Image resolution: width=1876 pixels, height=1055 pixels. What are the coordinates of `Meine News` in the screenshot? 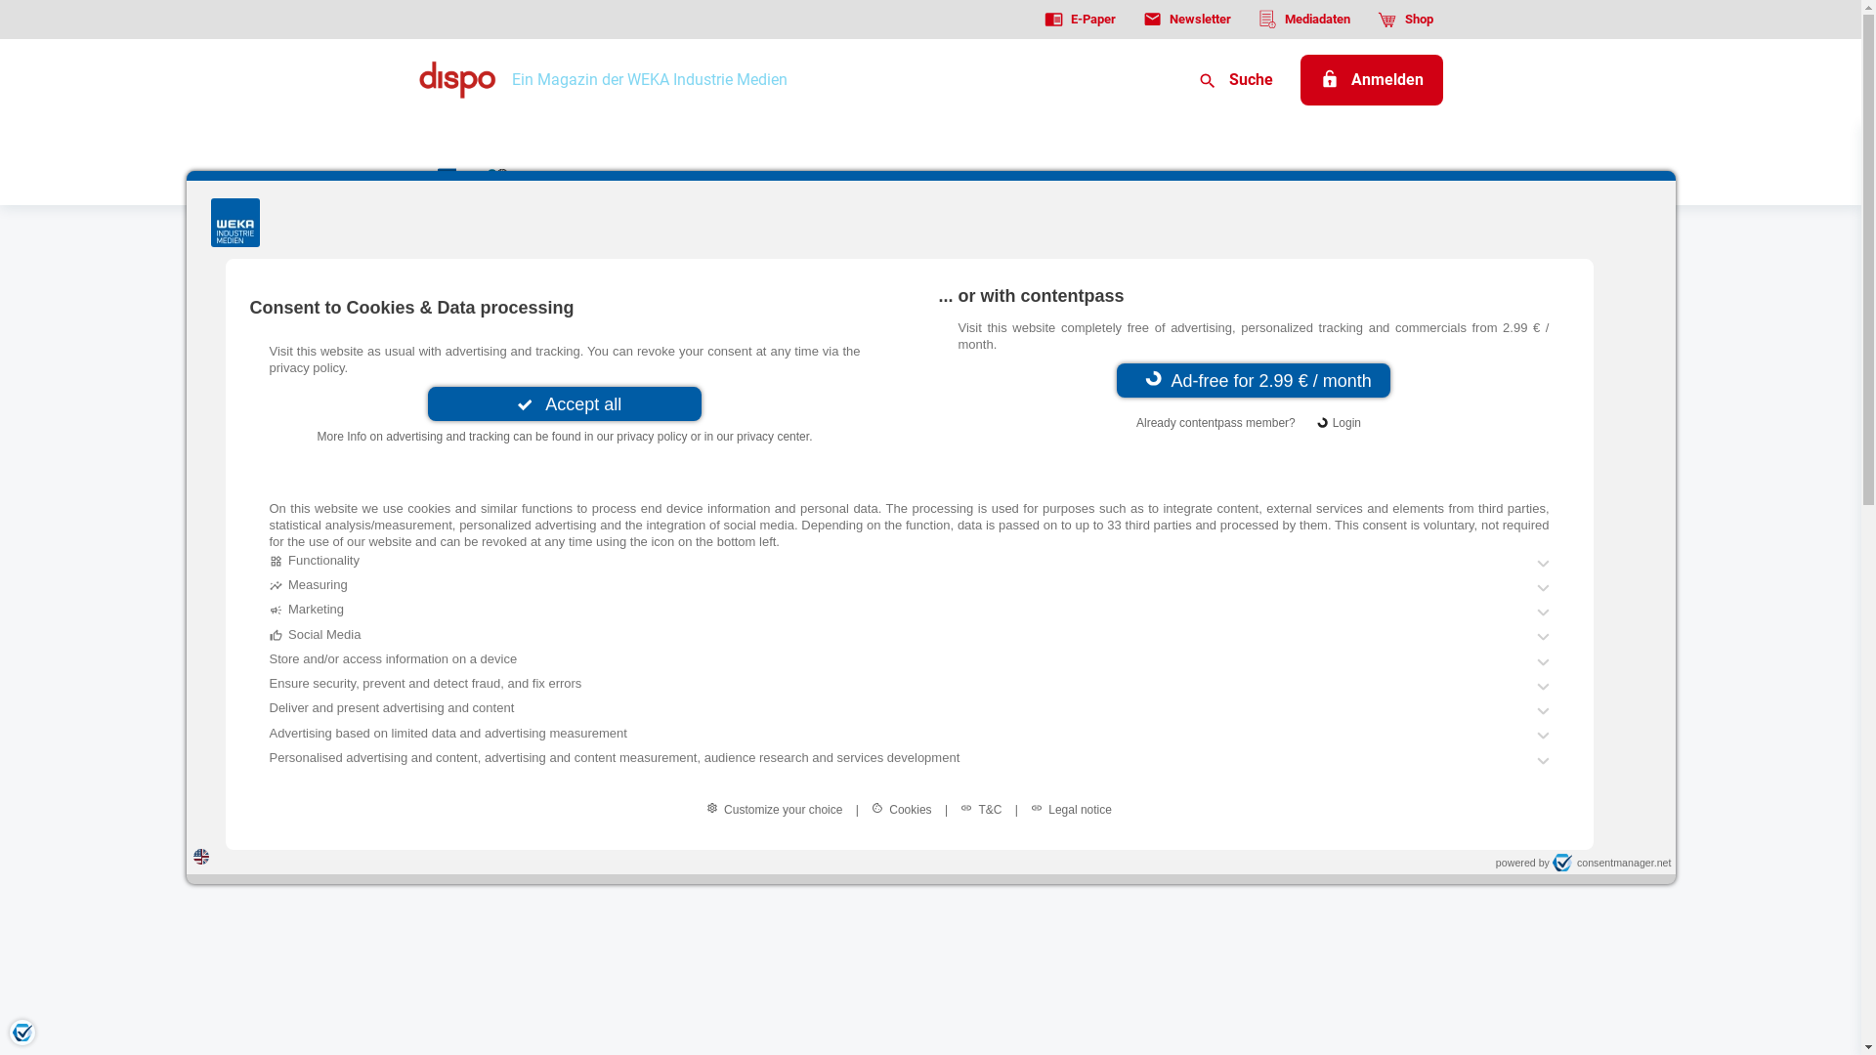 It's located at (542, 178).